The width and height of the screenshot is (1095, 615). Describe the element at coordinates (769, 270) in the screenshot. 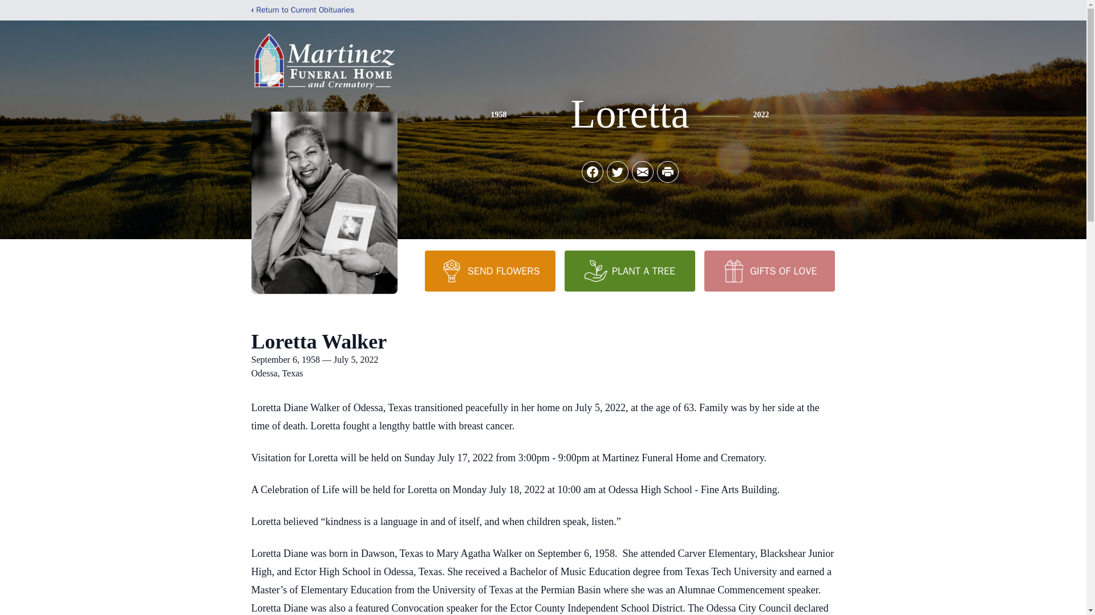

I see `GIFTS OF LOVE` at that location.